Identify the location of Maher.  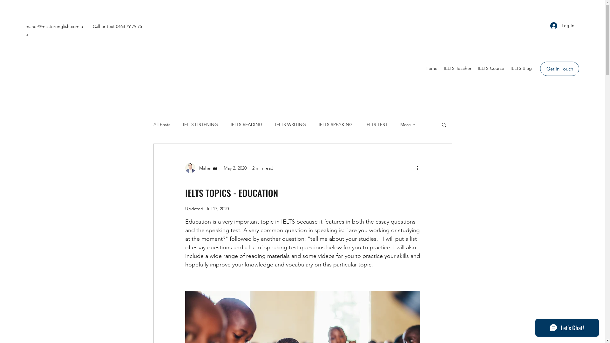
(201, 168).